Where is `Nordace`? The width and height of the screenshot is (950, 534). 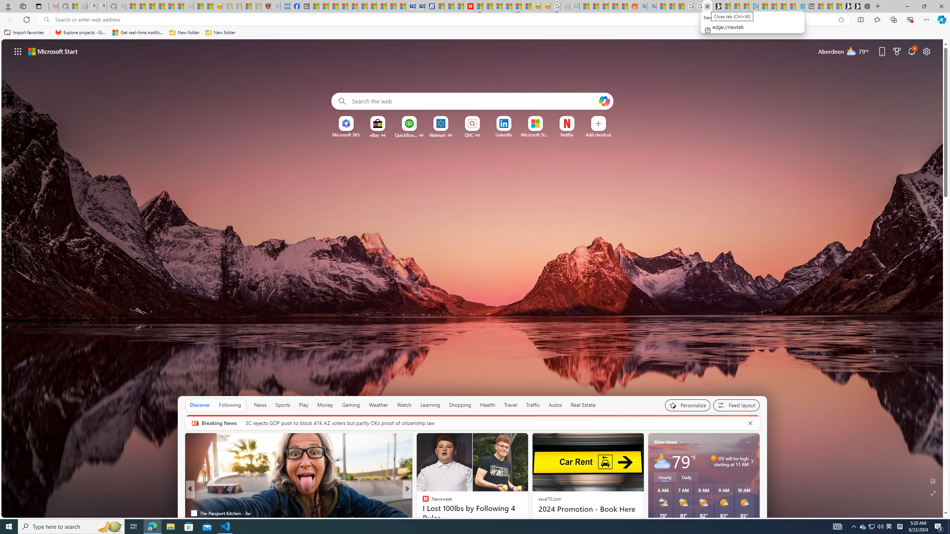
Nordace is located at coordinates (427, 513).